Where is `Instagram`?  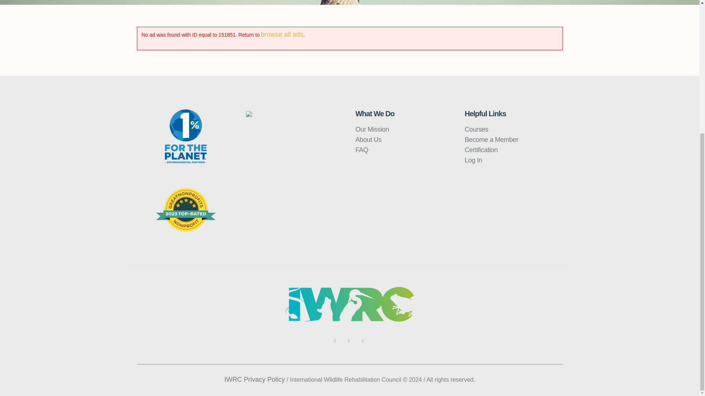
Instagram is located at coordinates (363, 340).